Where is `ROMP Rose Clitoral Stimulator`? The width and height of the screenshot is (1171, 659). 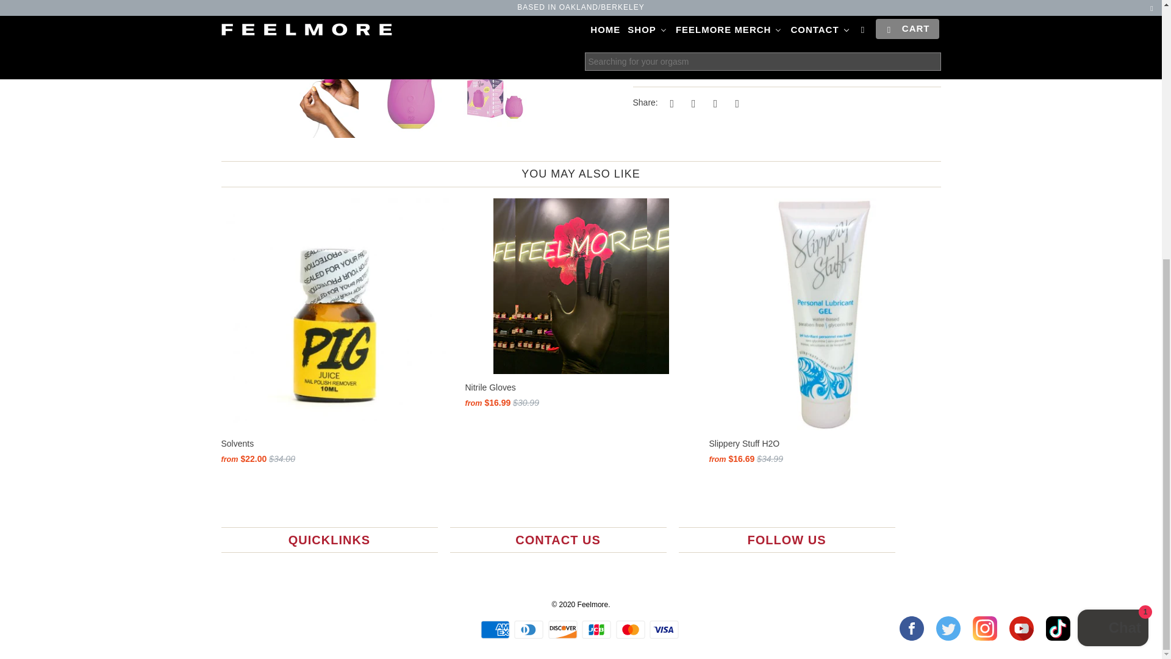
ROMP Rose Clitoral Stimulator is located at coordinates (421, 24).